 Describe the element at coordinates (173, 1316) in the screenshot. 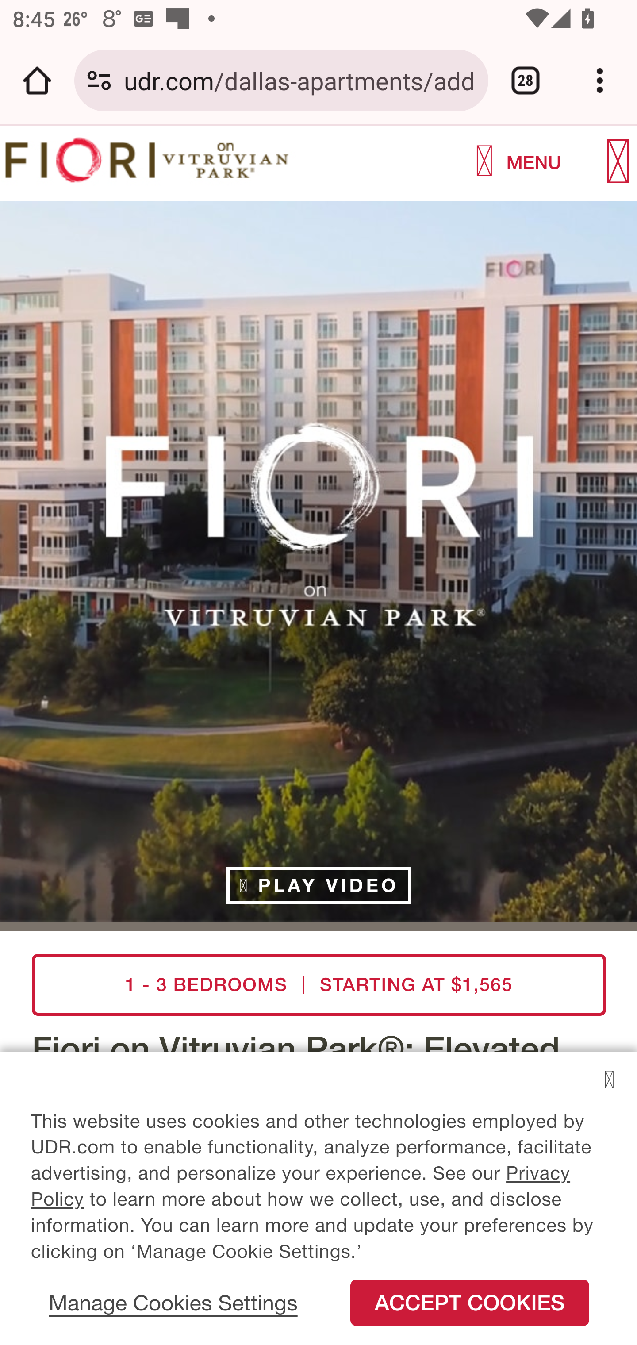

I see `Manage Cookies Settings` at that location.